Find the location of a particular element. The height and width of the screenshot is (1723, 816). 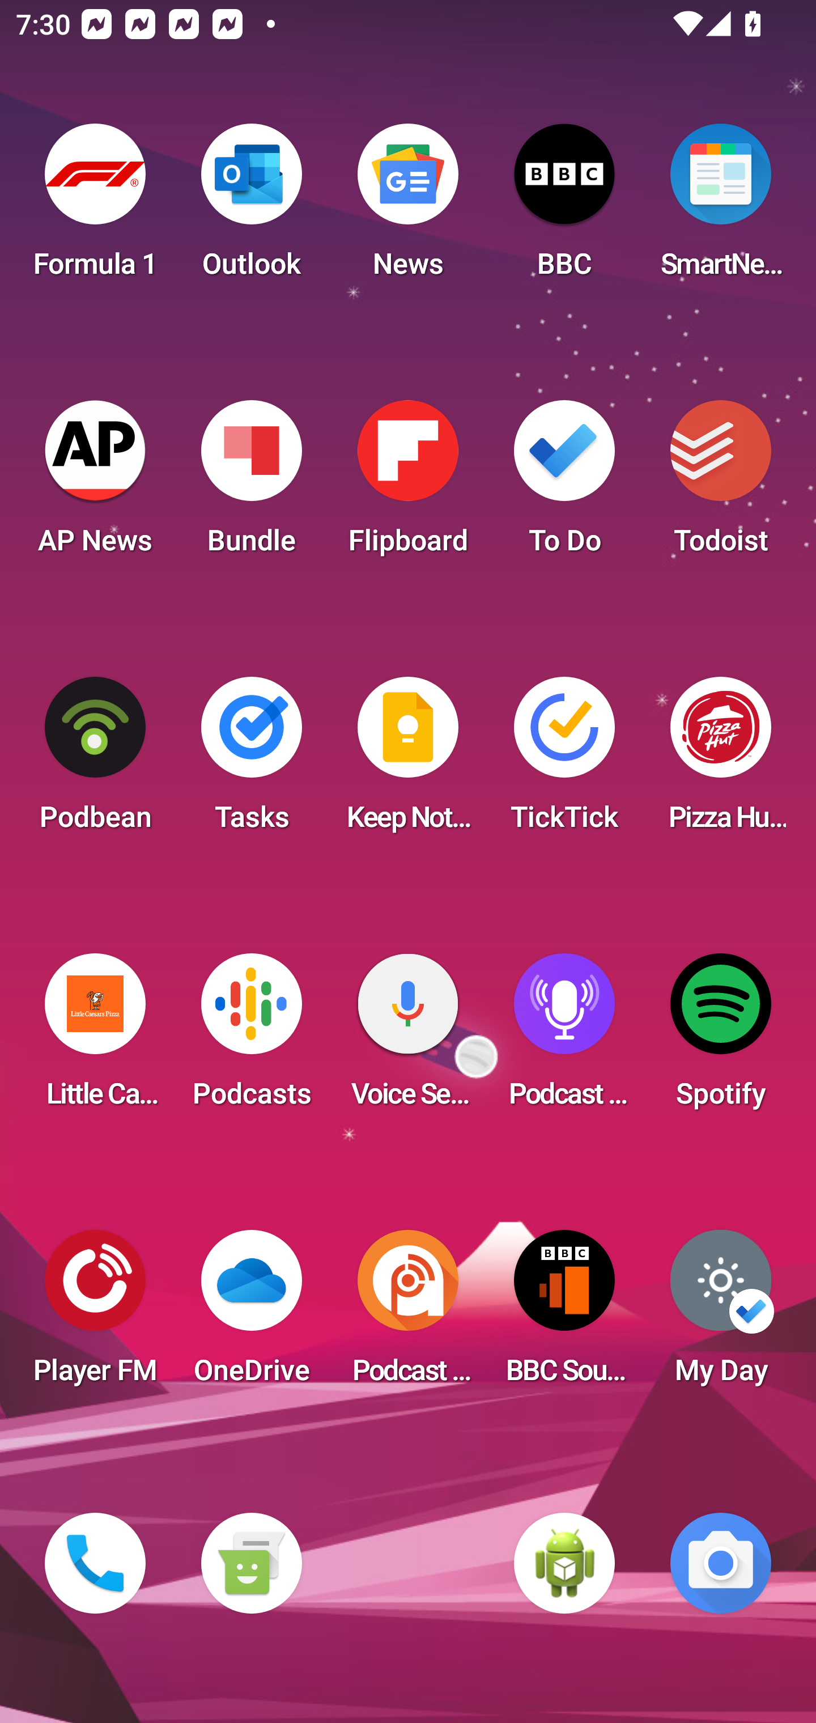

Bundle is located at coordinates (251, 484).